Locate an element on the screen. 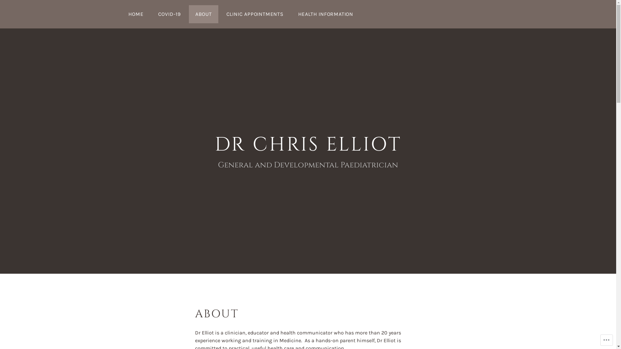  ABOUT is located at coordinates (204, 14).